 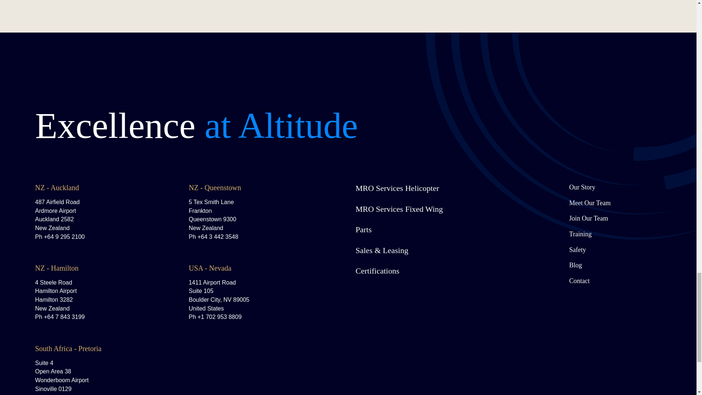 I want to click on Contact, so click(x=615, y=281).